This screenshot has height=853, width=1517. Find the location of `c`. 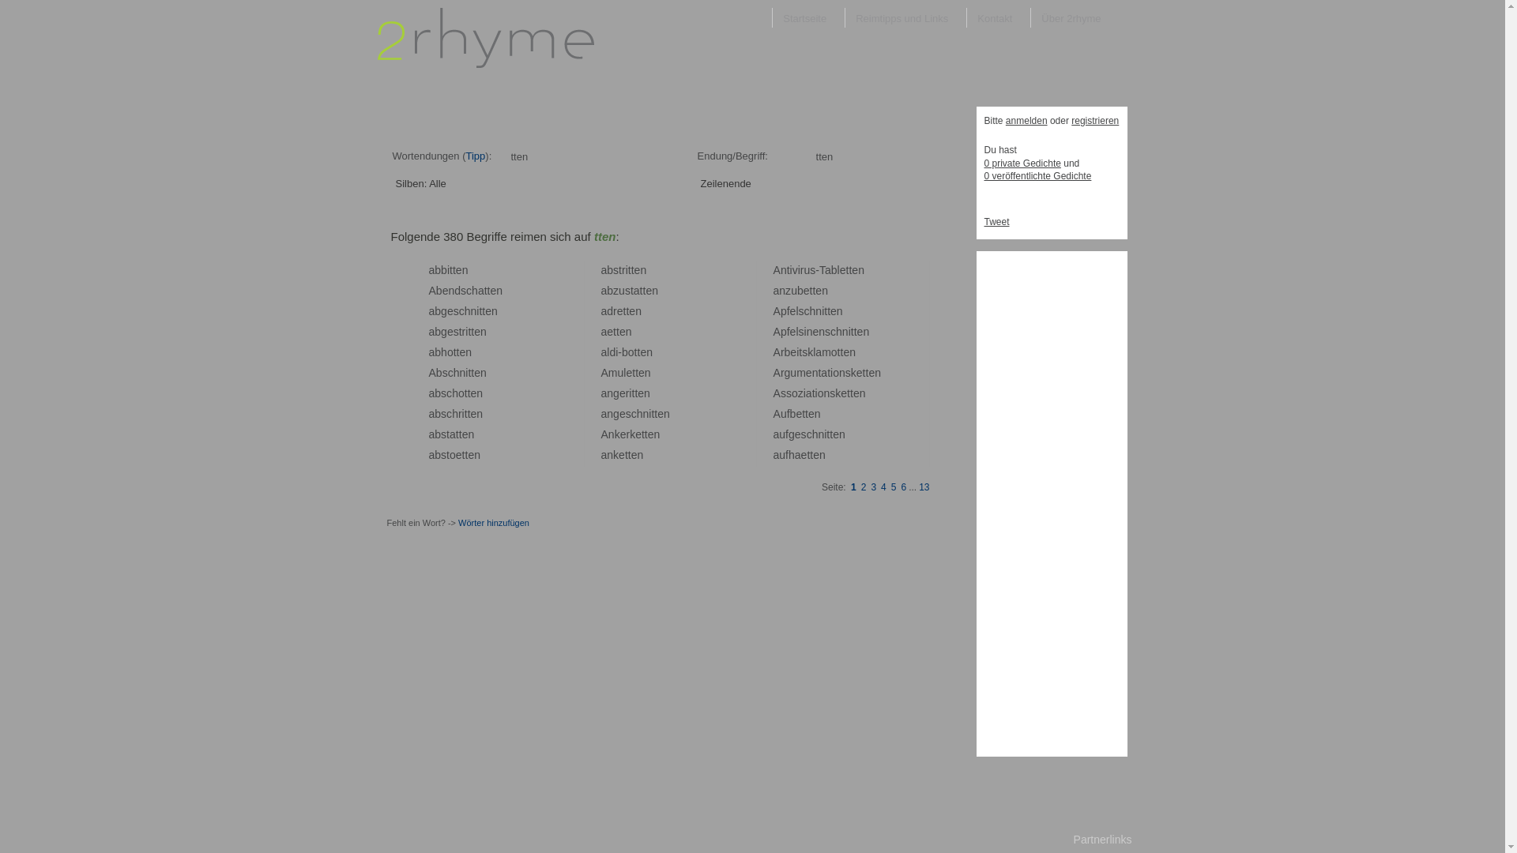

c is located at coordinates (833, 332).